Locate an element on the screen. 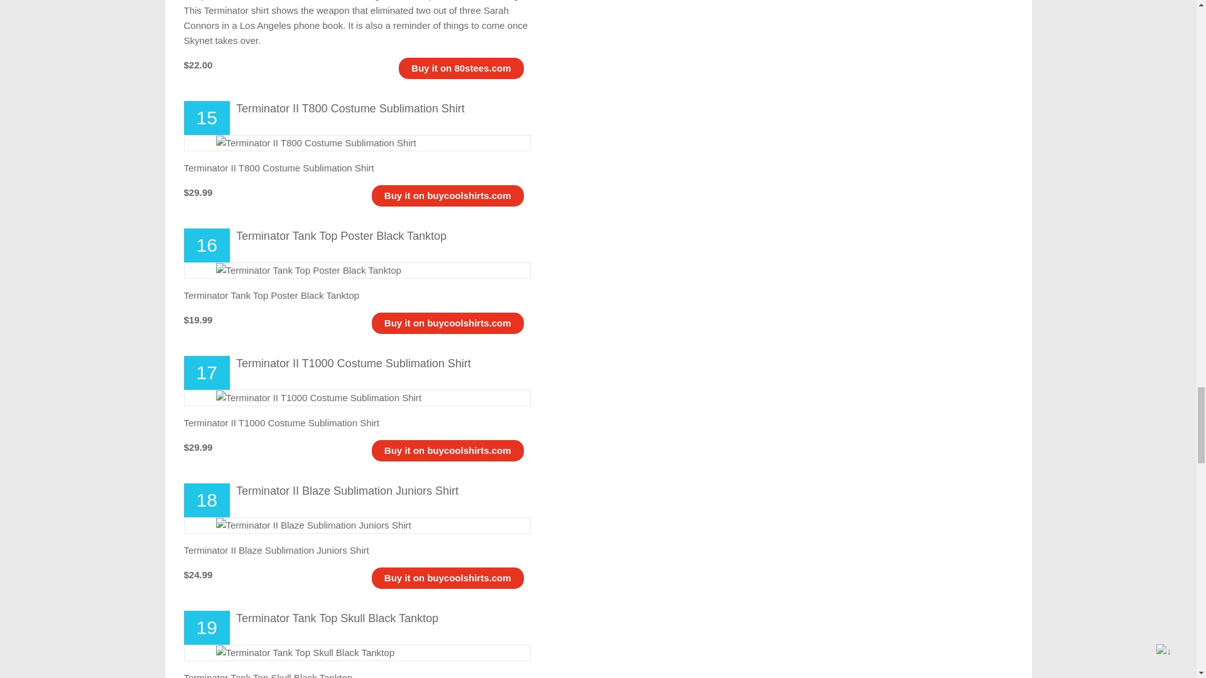 The width and height of the screenshot is (1206, 678). Buy it on buycoolshirts.com is located at coordinates (448, 449).